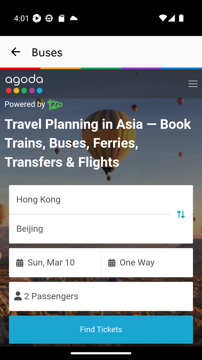 This screenshot has width=202, height=360. What do you see at coordinates (147, 262) in the screenshot?
I see `One Way` at bounding box center [147, 262].